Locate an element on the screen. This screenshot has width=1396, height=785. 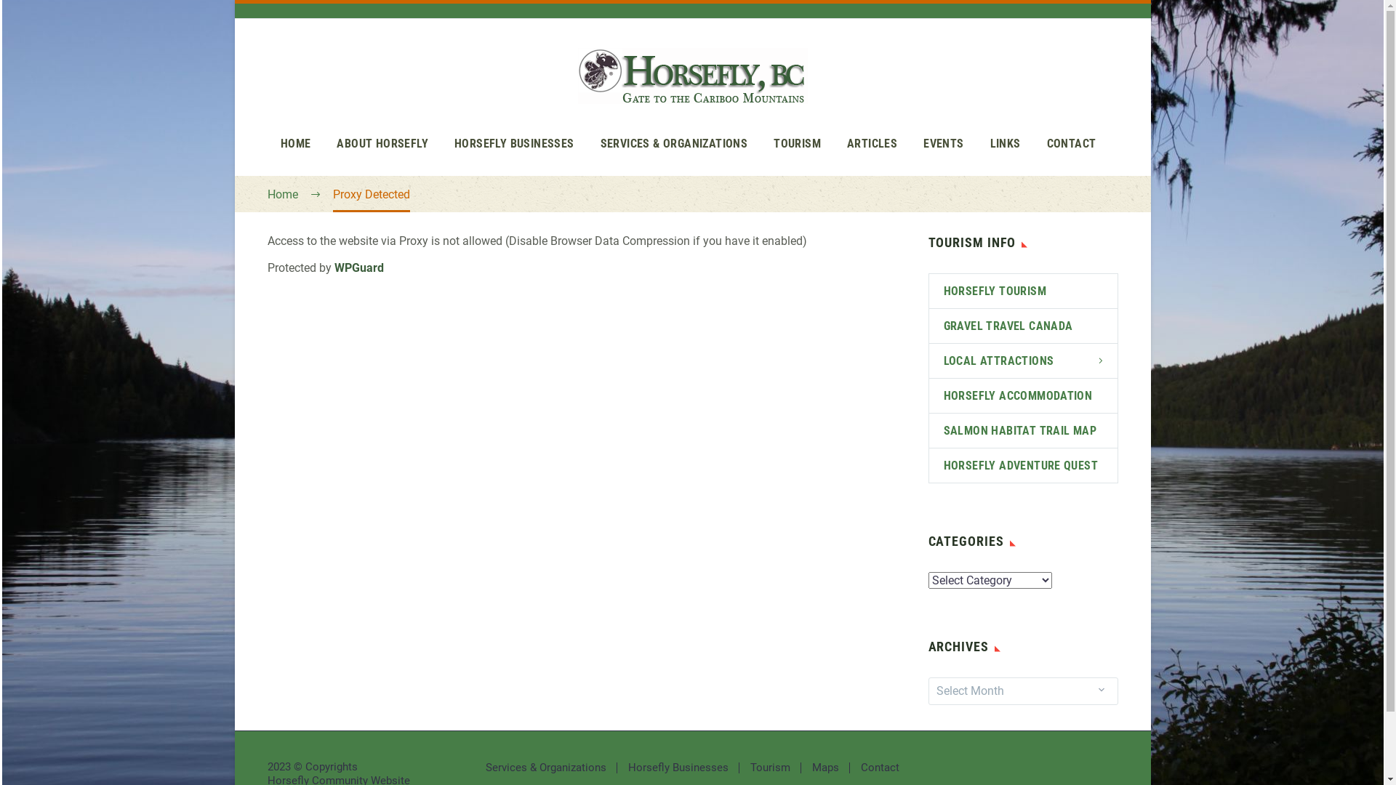
Horsefly Businesses is located at coordinates (678, 768).